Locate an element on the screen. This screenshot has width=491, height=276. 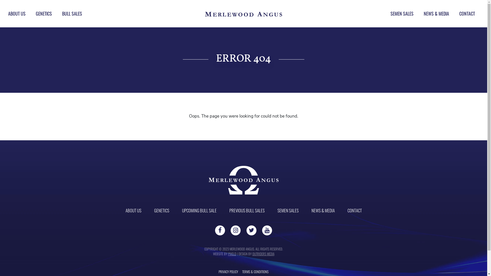
SEMEN SALES is located at coordinates (402, 14).